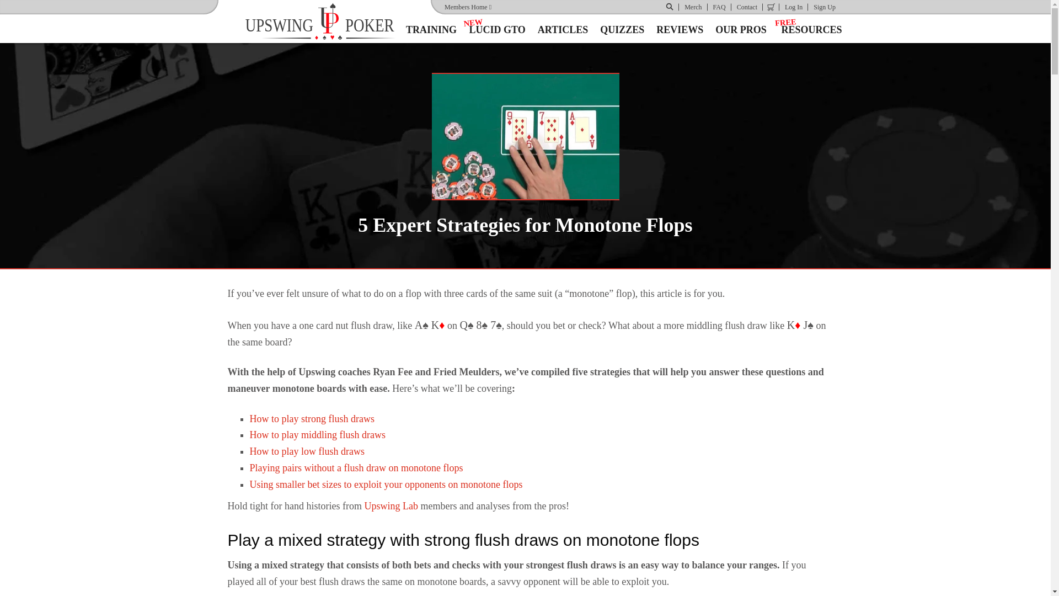  I want to click on Frequently Asked Questions, so click(693, 7).